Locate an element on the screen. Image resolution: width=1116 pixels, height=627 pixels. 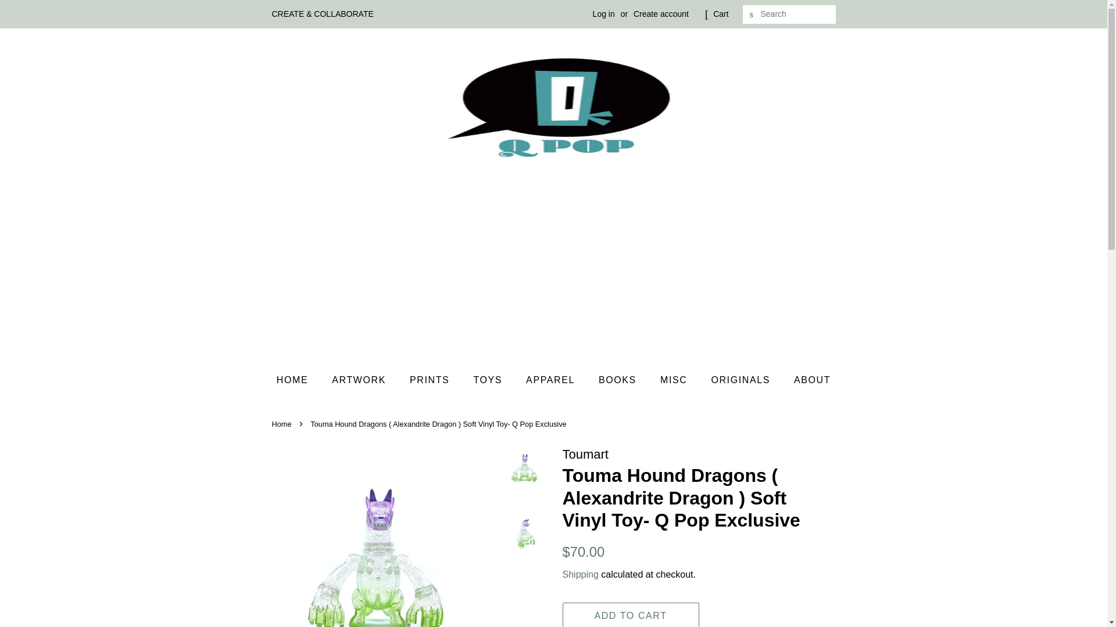
Create account is located at coordinates (661, 14).